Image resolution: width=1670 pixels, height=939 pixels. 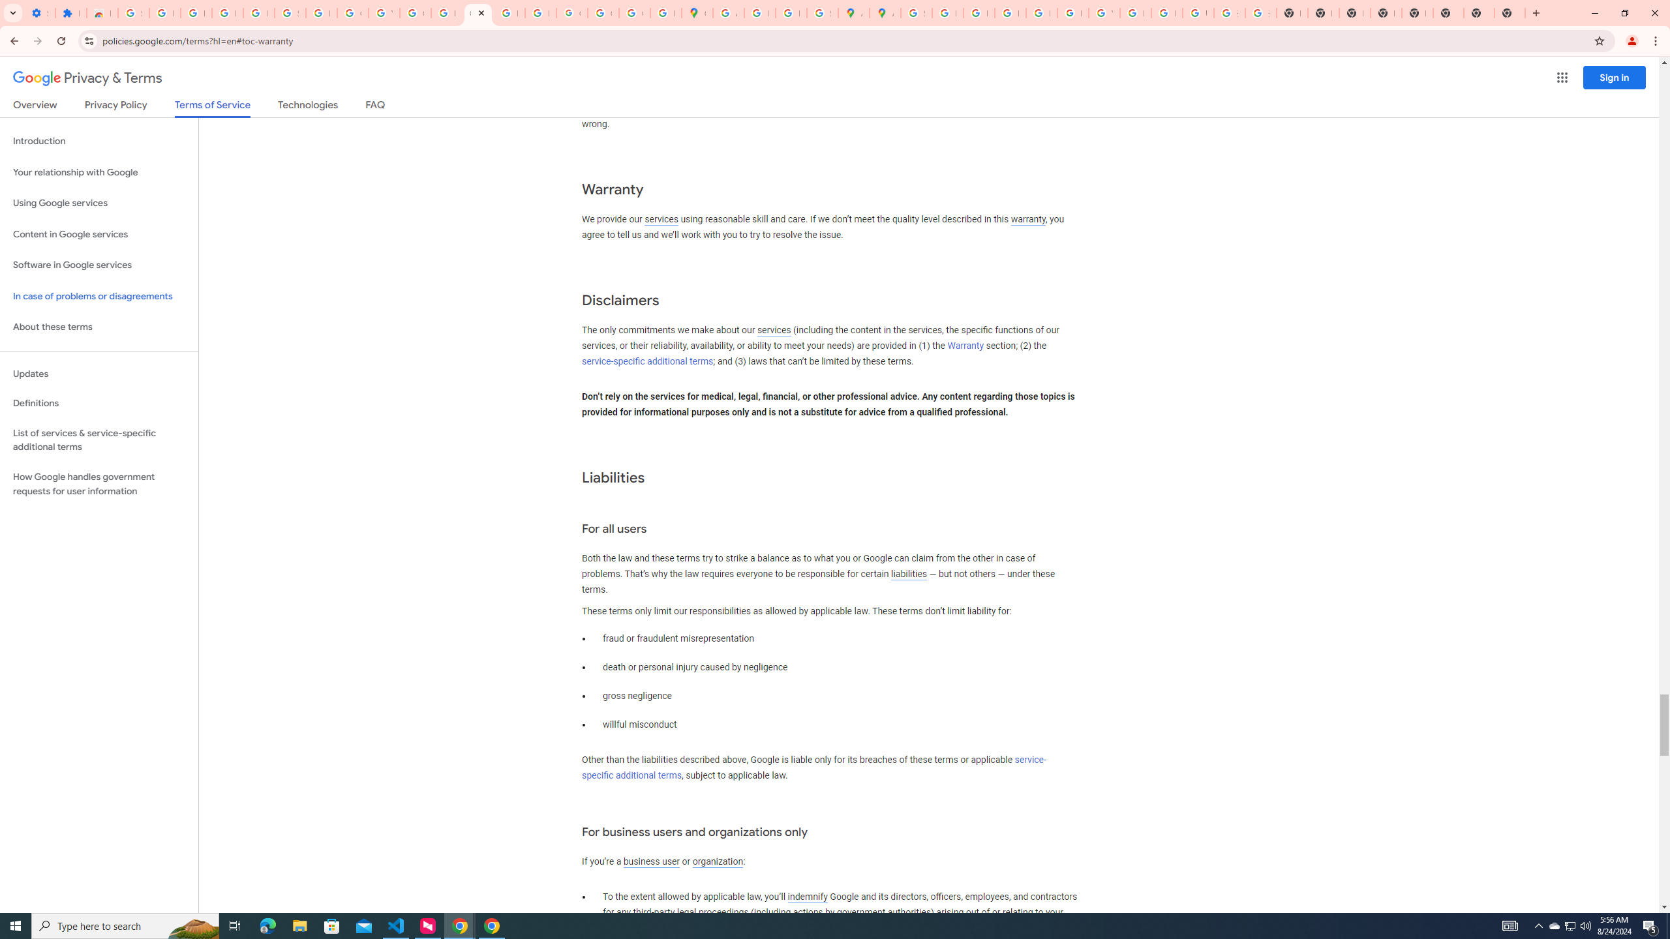 What do you see at coordinates (99, 141) in the screenshot?
I see `Introduction` at bounding box center [99, 141].